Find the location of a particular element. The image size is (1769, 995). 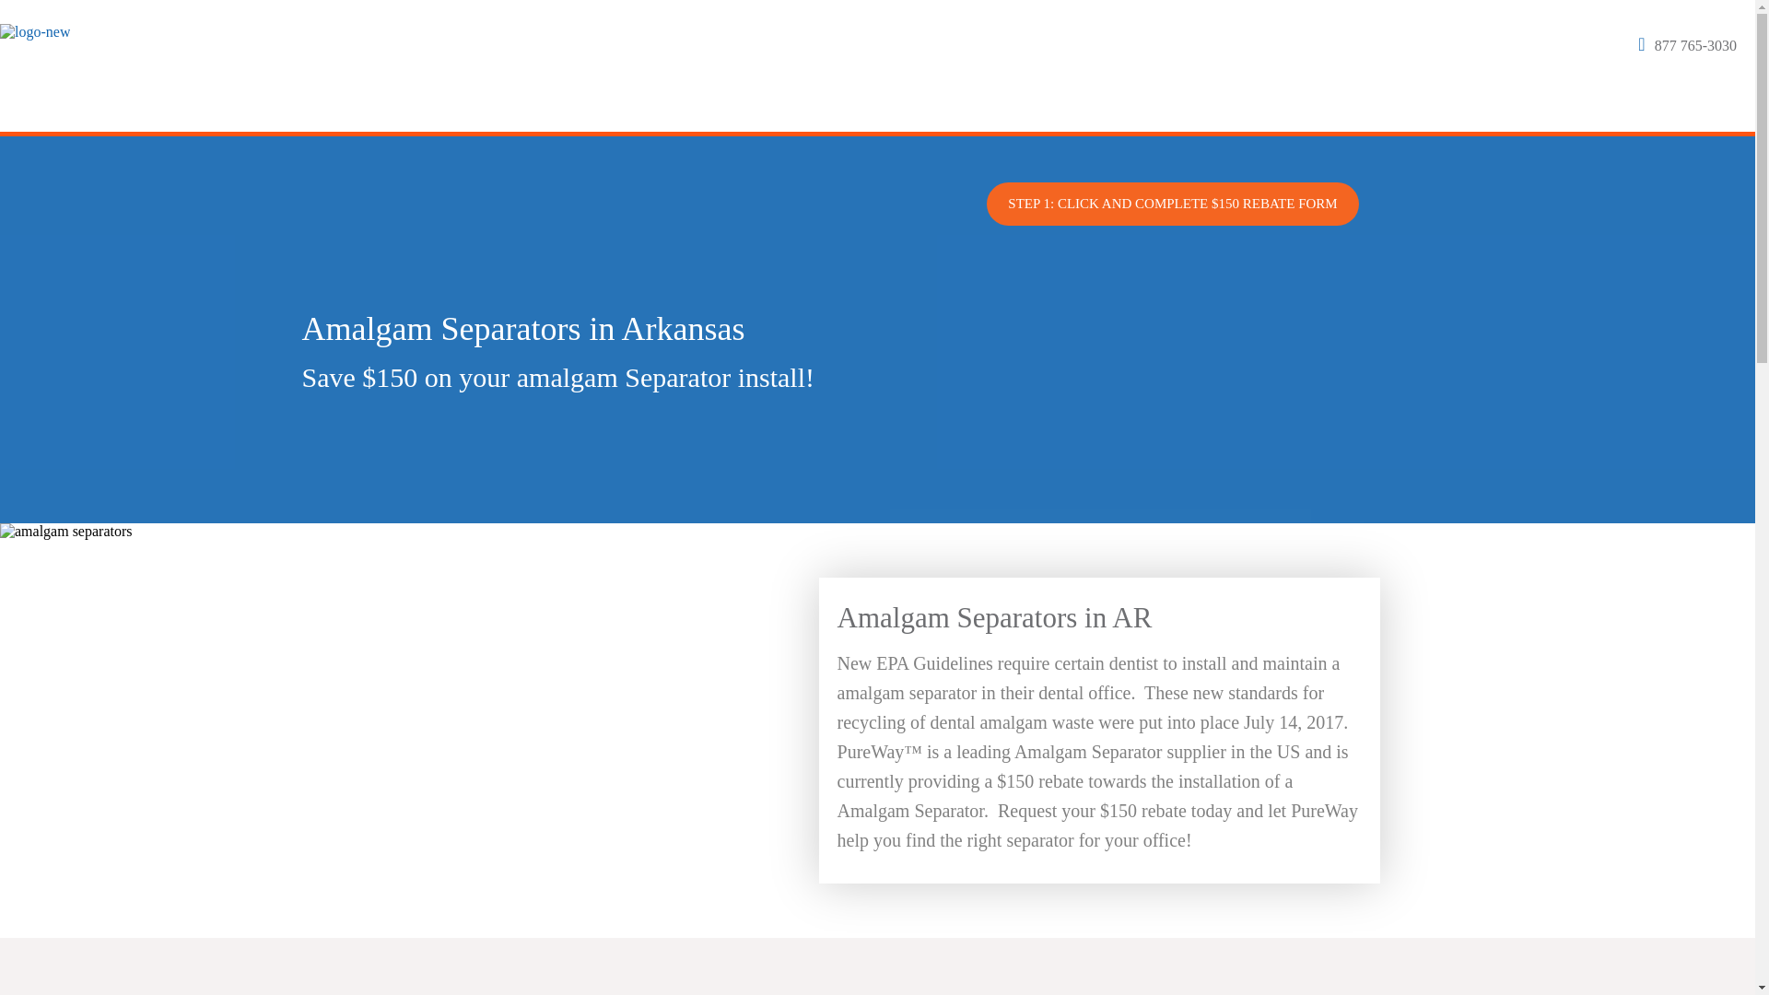

877 765-3030 is located at coordinates (1695, 46).